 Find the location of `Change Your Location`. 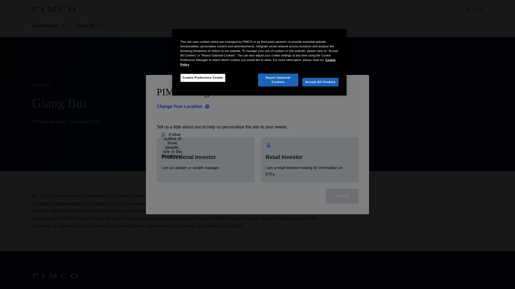

Change Your Location is located at coordinates (183, 107).